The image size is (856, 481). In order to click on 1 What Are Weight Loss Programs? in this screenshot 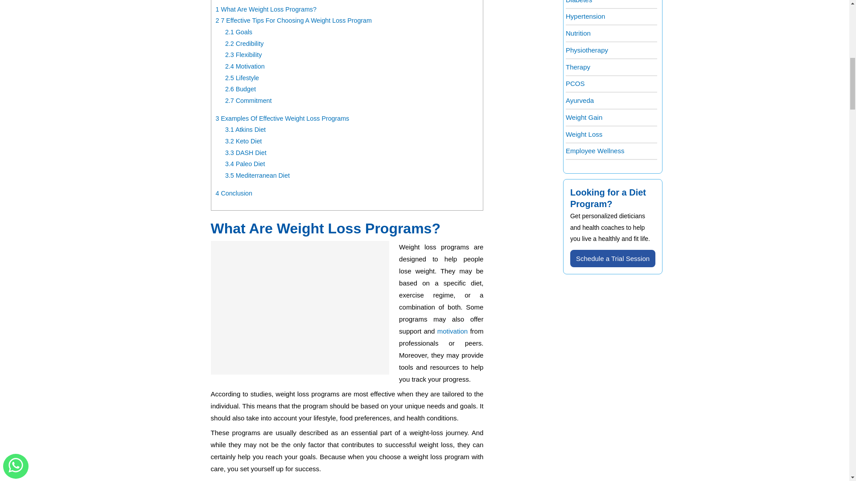, I will do `click(266, 9)`.